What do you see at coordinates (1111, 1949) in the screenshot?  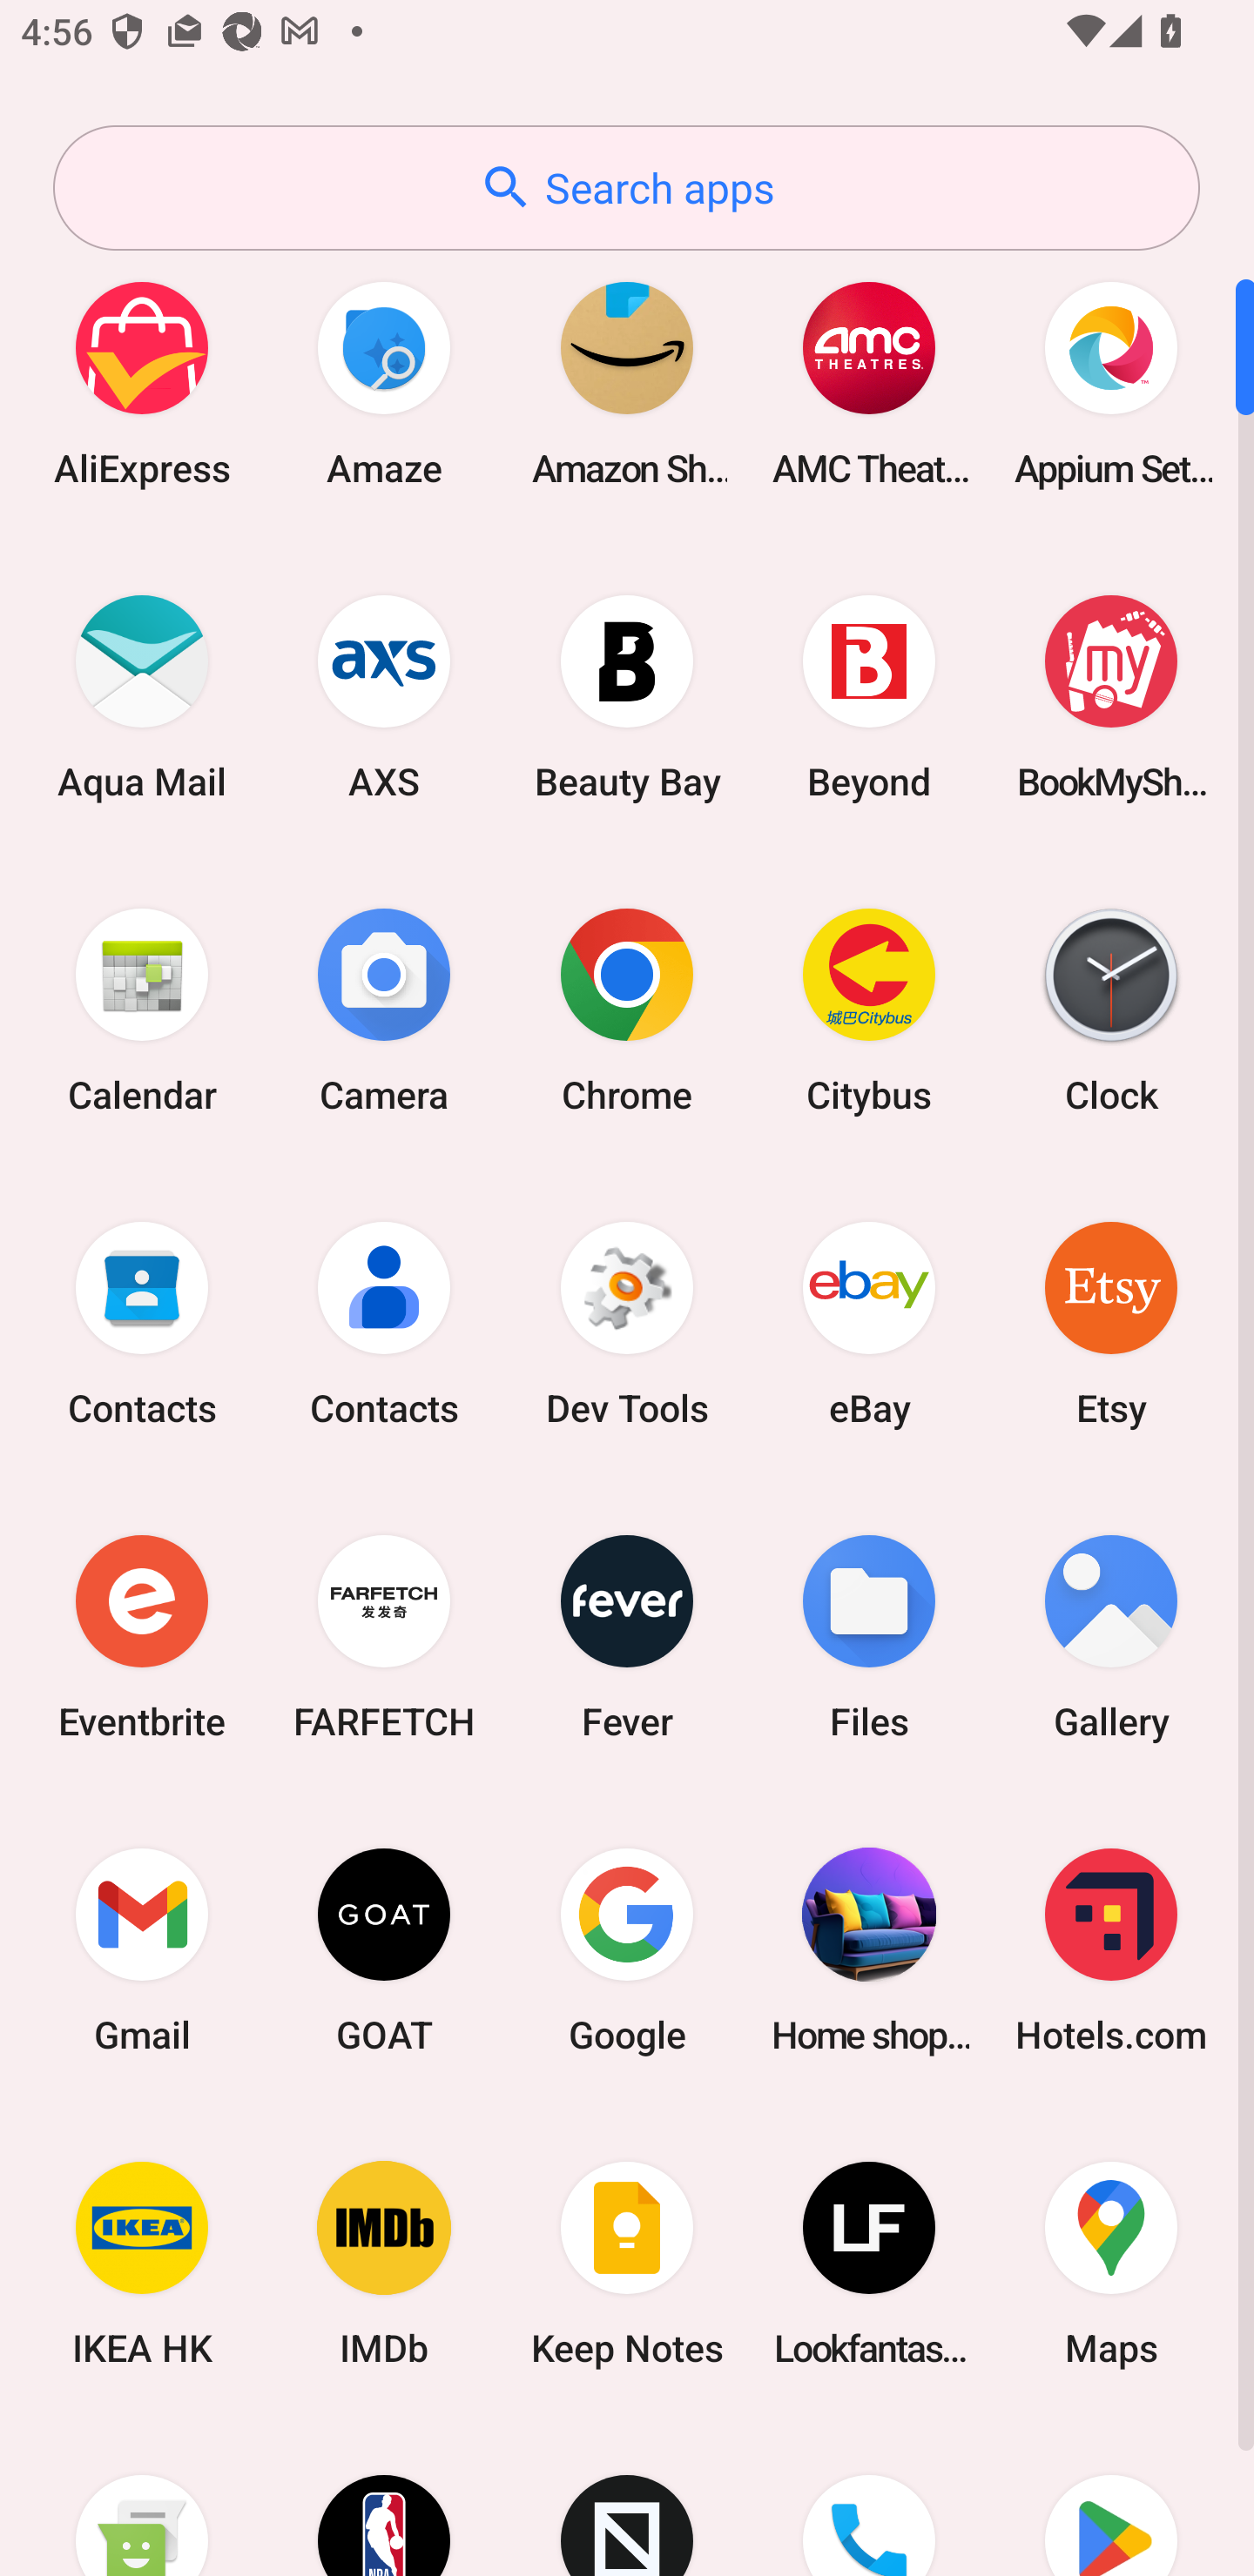 I see `Hotels.com` at bounding box center [1111, 1949].